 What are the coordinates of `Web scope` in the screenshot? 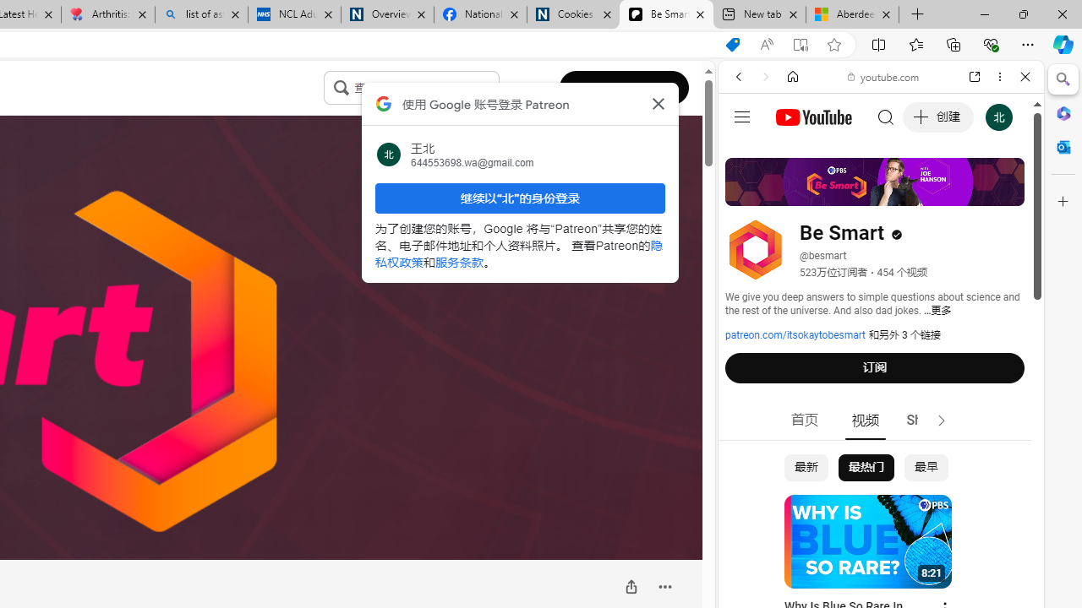 It's located at (746, 152).